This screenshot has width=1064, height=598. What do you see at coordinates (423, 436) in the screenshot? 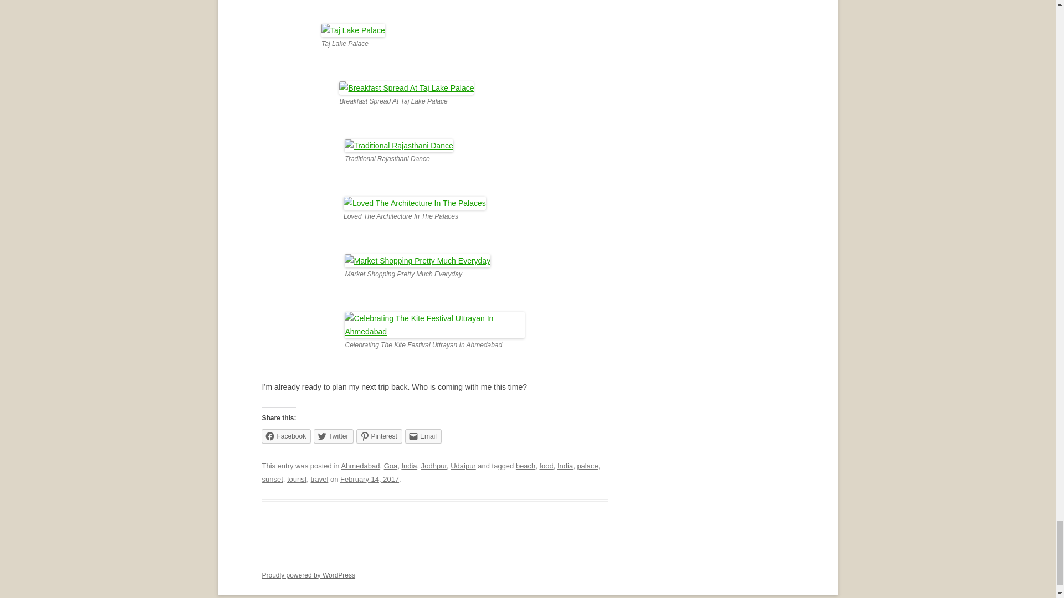
I see `Click to email a link to a friend` at bounding box center [423, 436].